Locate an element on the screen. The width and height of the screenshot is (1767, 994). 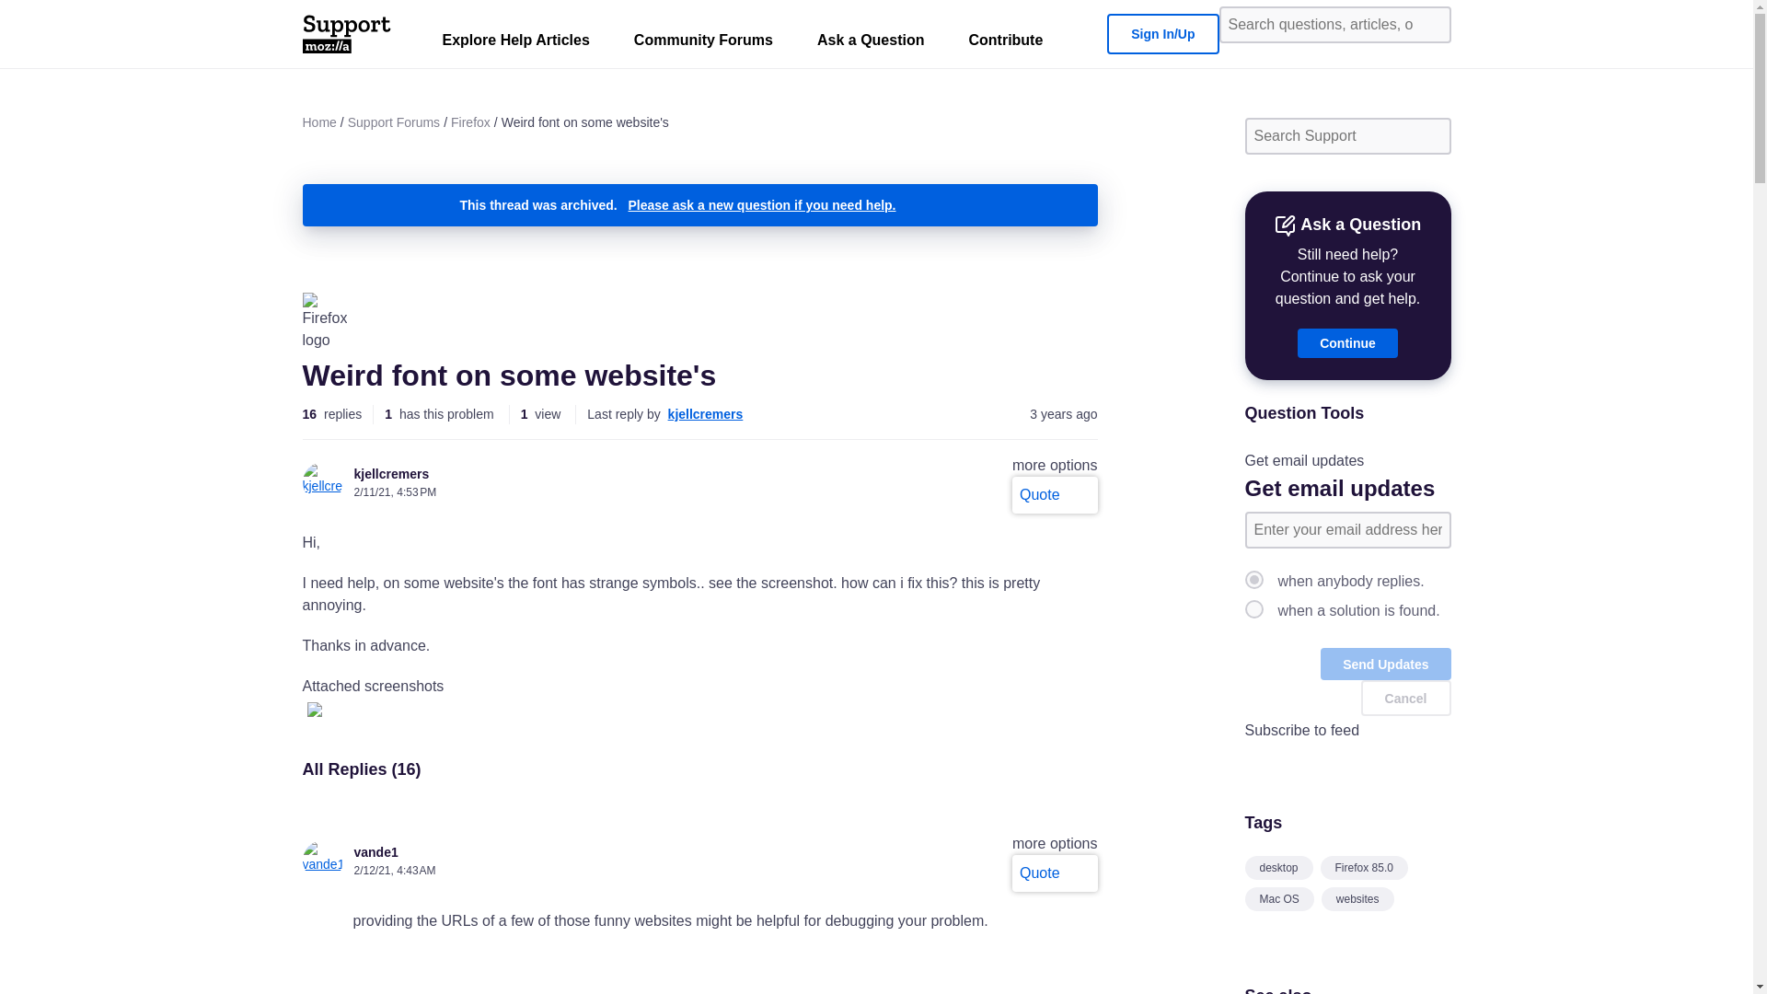
Explore Help Articles is located at coordinates (515, 44).